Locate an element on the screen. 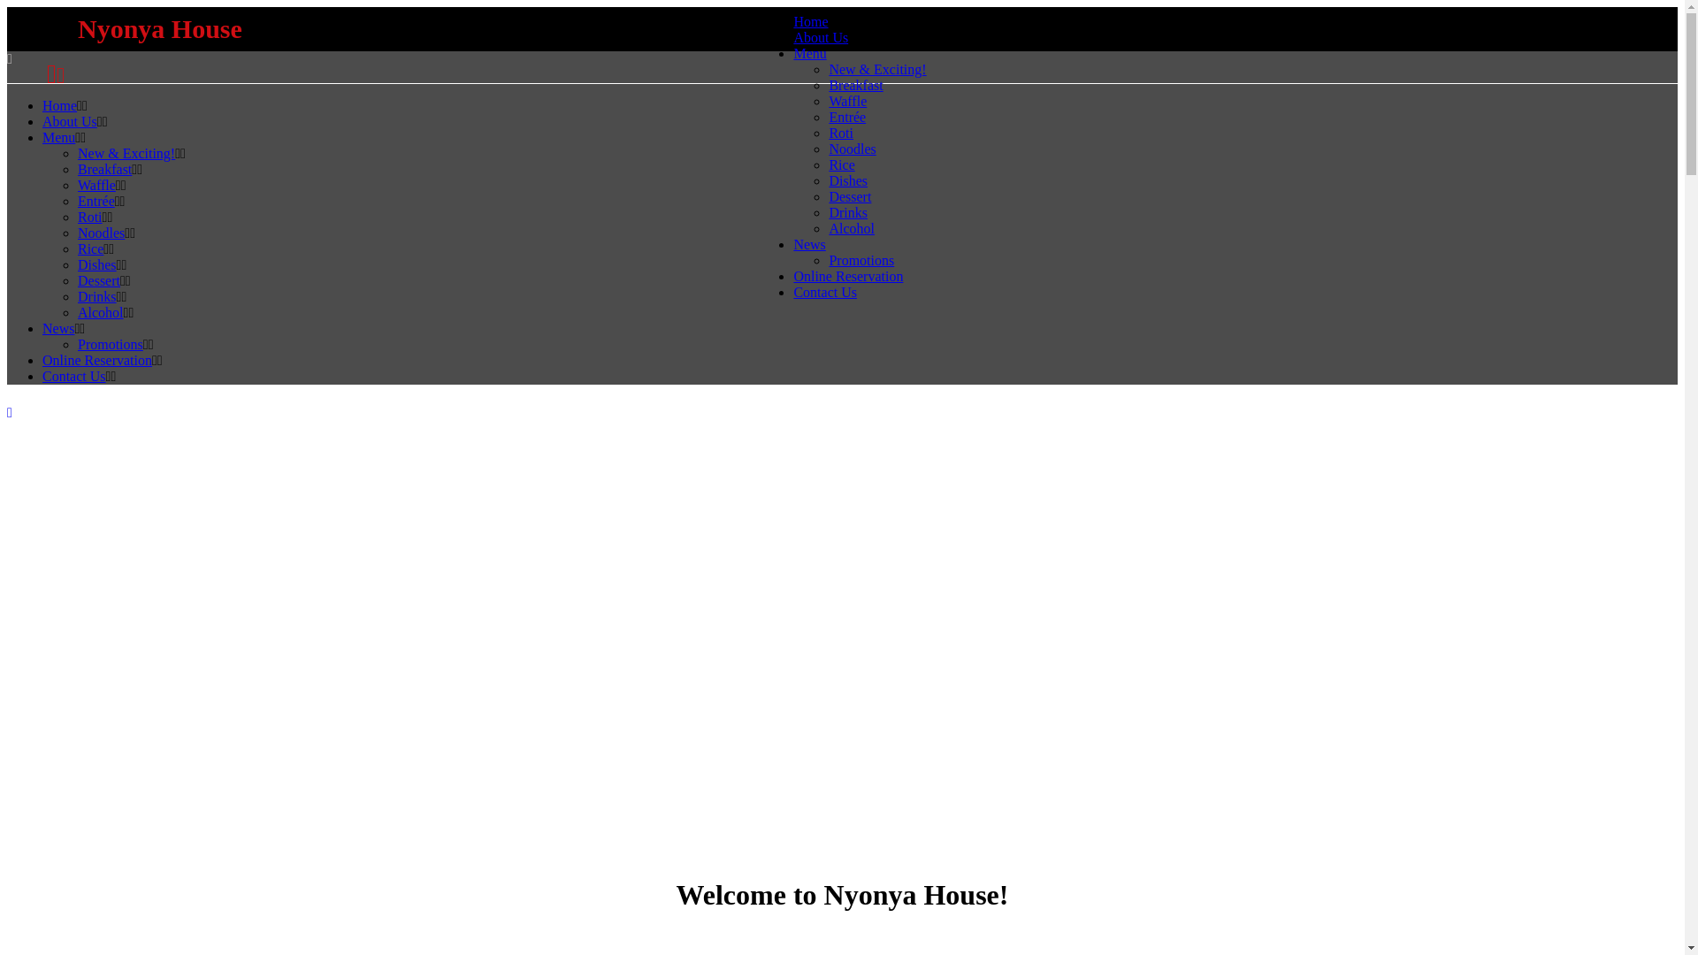 The image size is (1698, 955). Roti is located at coordinates (840, 133).